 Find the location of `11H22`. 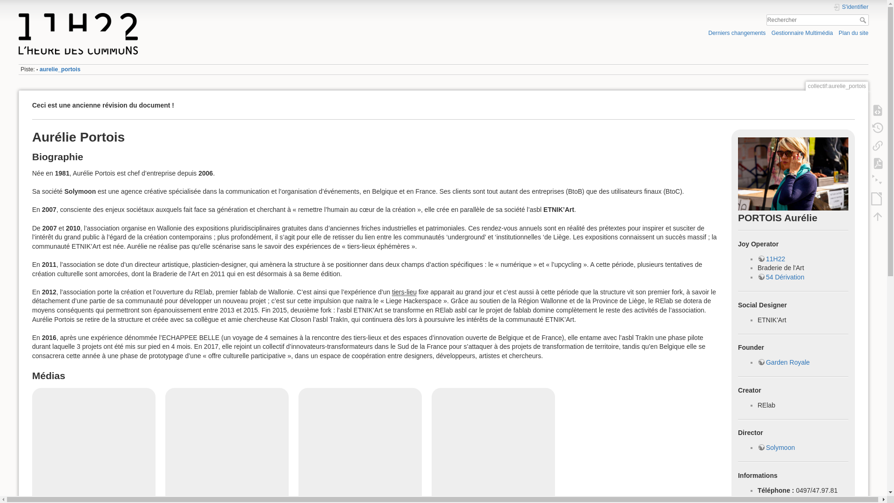

11H22 is located at coordinates (771, 259).